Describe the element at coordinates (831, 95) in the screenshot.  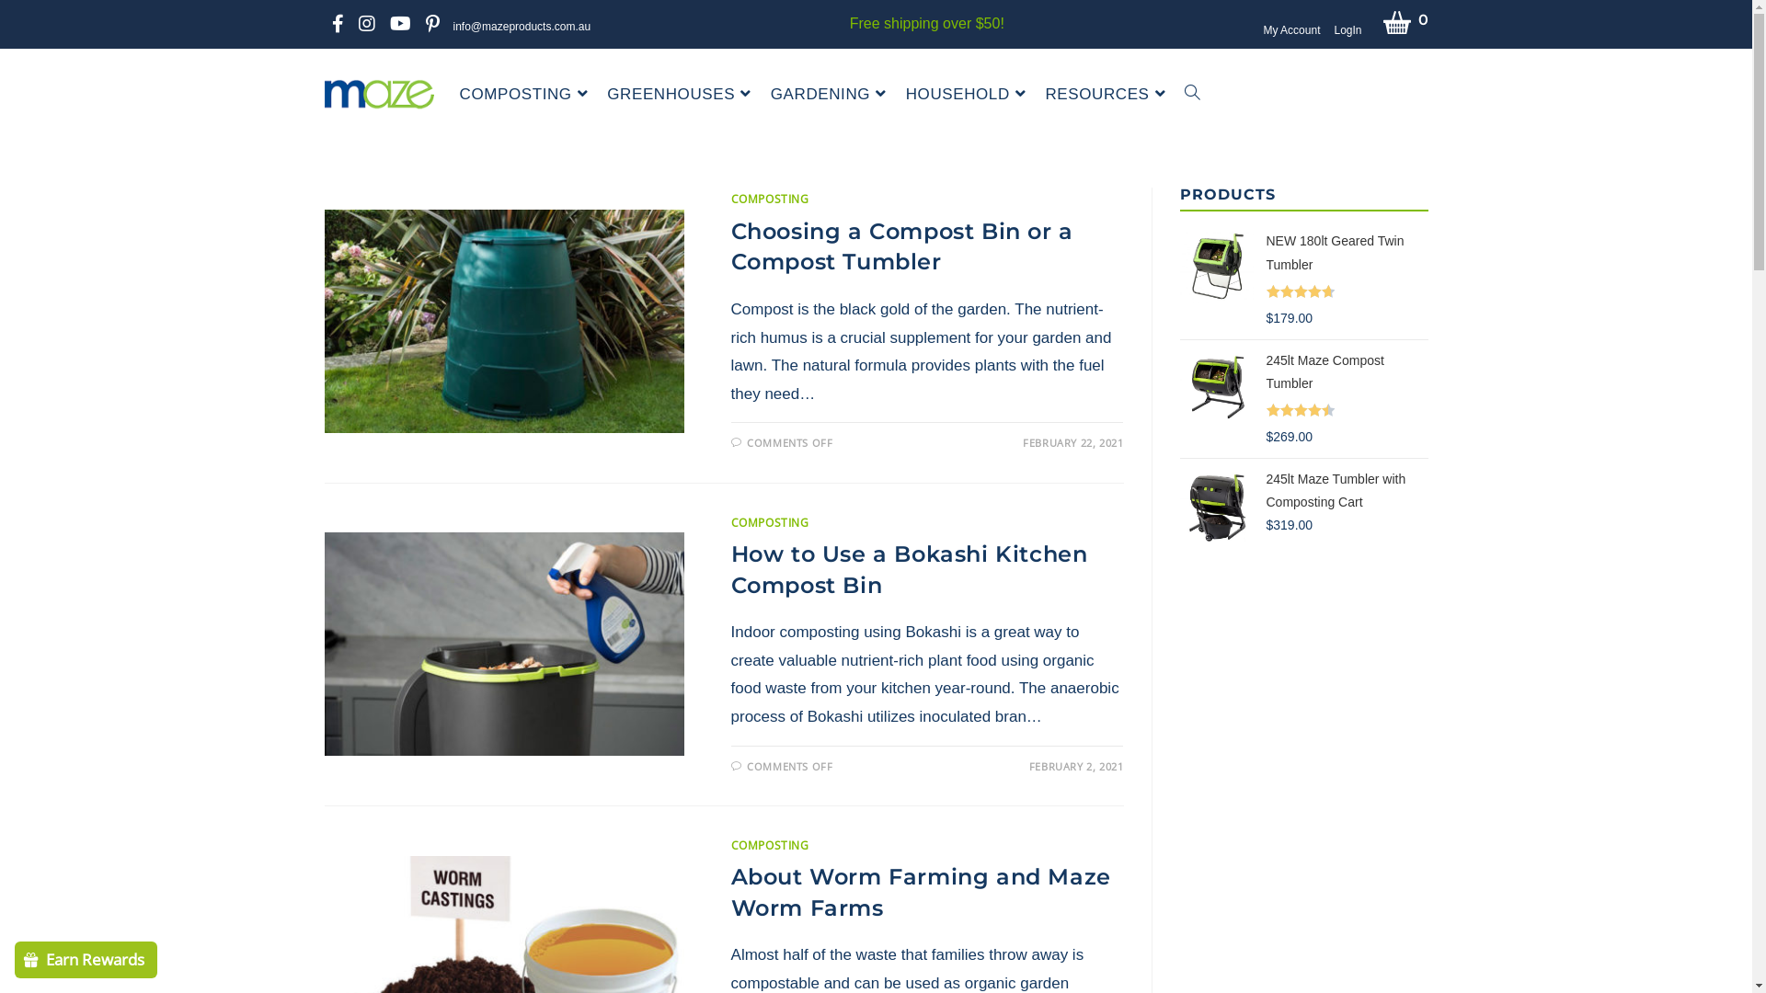
I see `GARDENING` at that location.